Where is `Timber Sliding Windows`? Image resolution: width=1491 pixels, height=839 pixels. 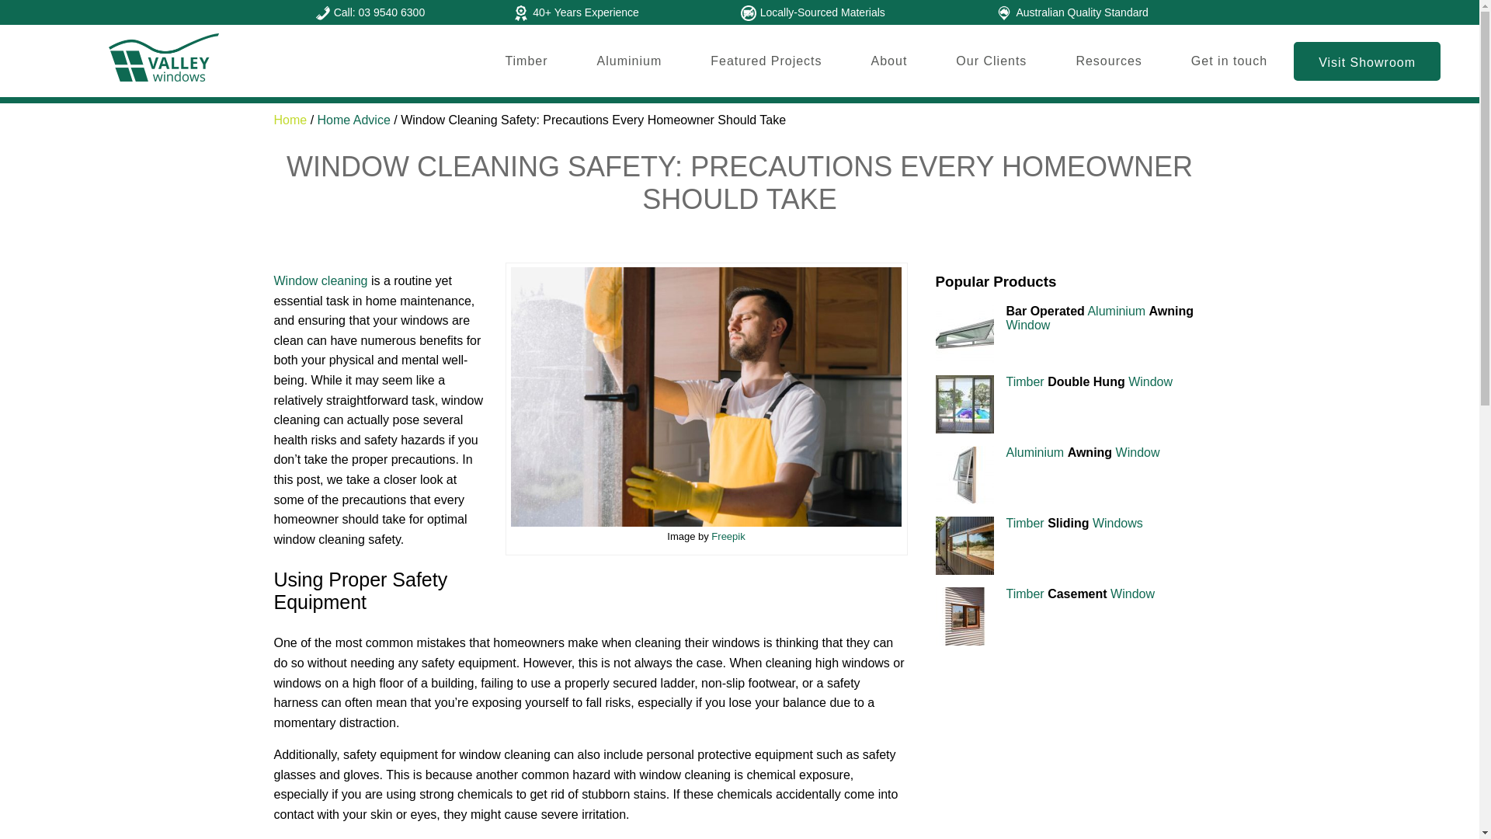
Timber Sliding Windows is located at coordinates (1075, 523).